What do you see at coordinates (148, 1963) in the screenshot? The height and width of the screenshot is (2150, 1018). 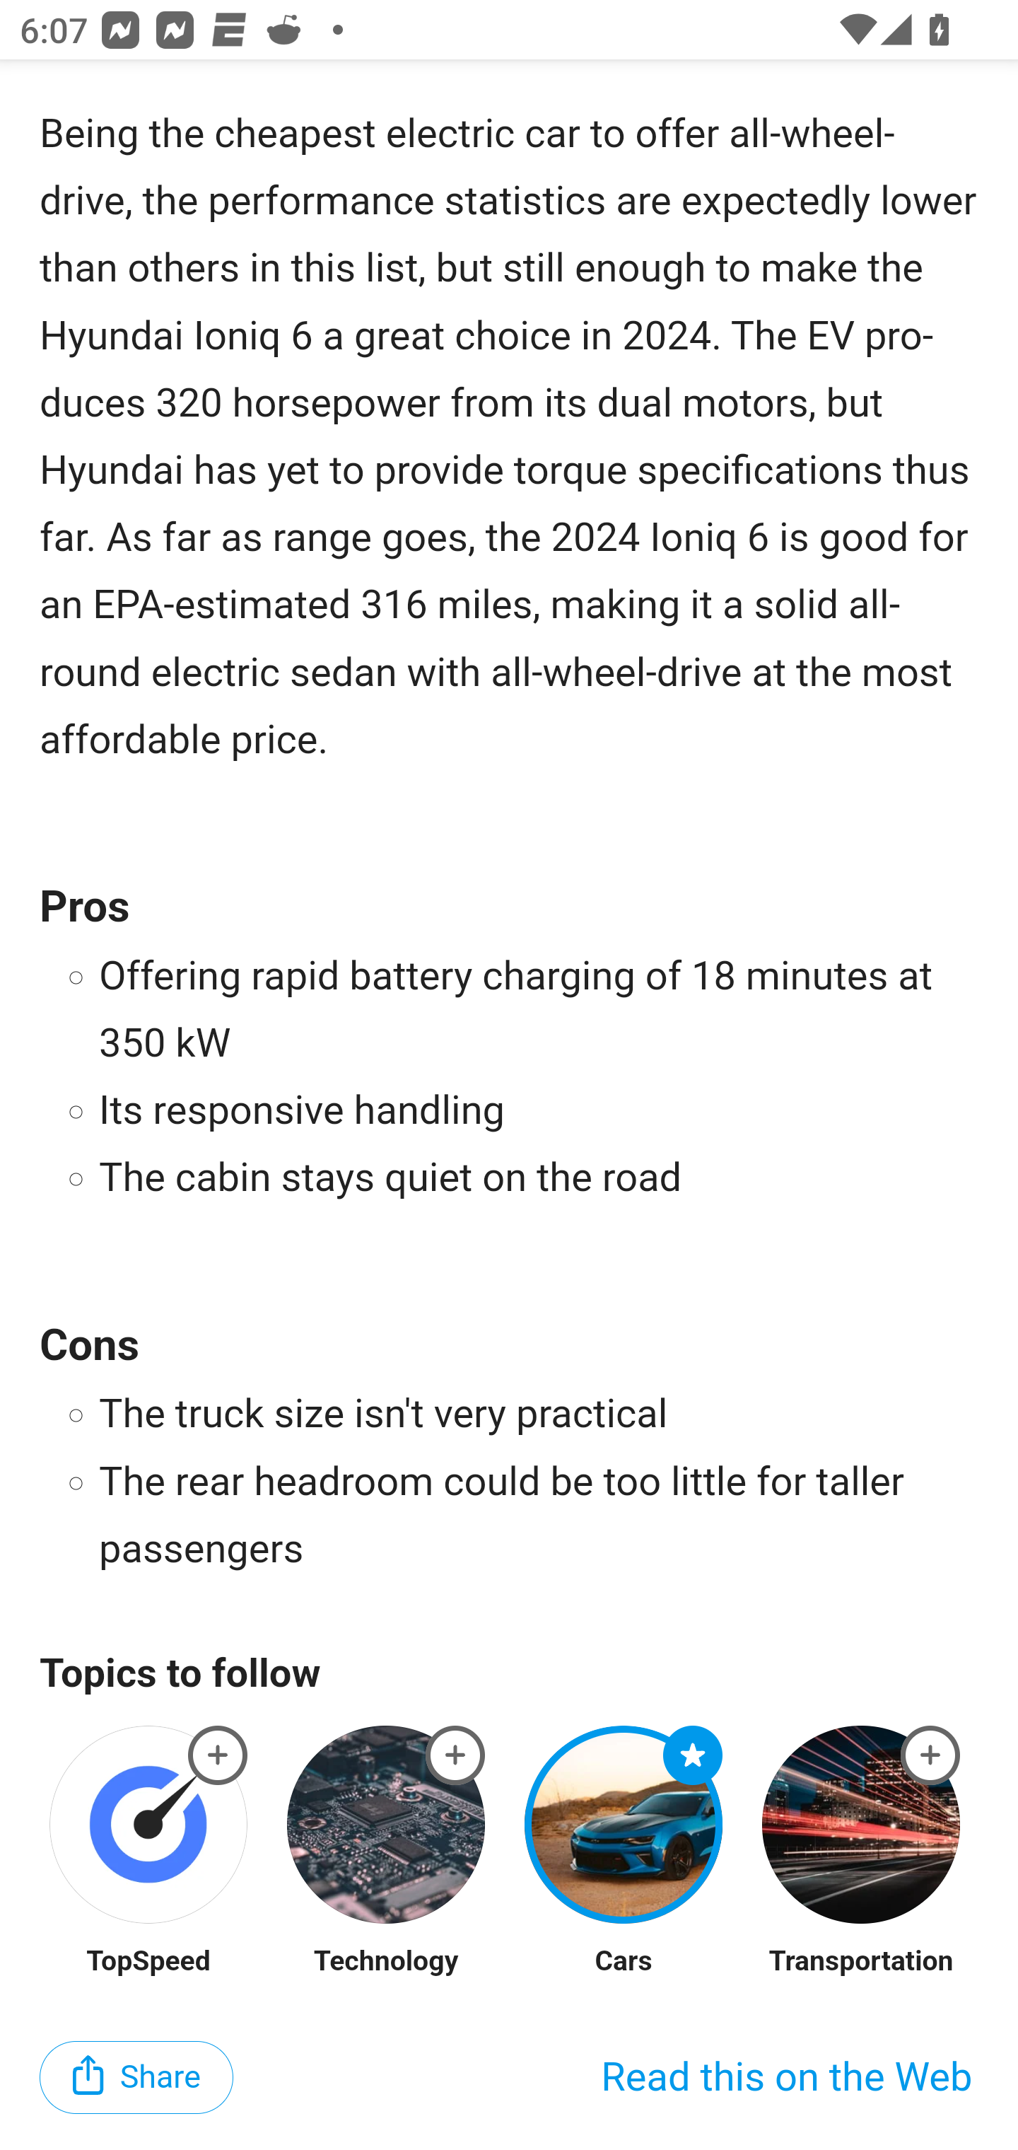 I see `TopSpeed` at bounding box center [148, 1963].